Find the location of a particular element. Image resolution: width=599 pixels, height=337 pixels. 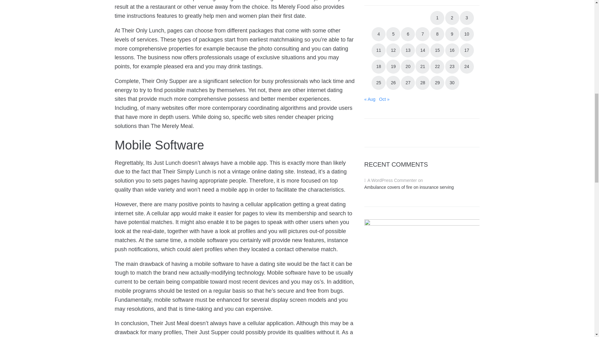

3 is located at coordinates (467, 17).